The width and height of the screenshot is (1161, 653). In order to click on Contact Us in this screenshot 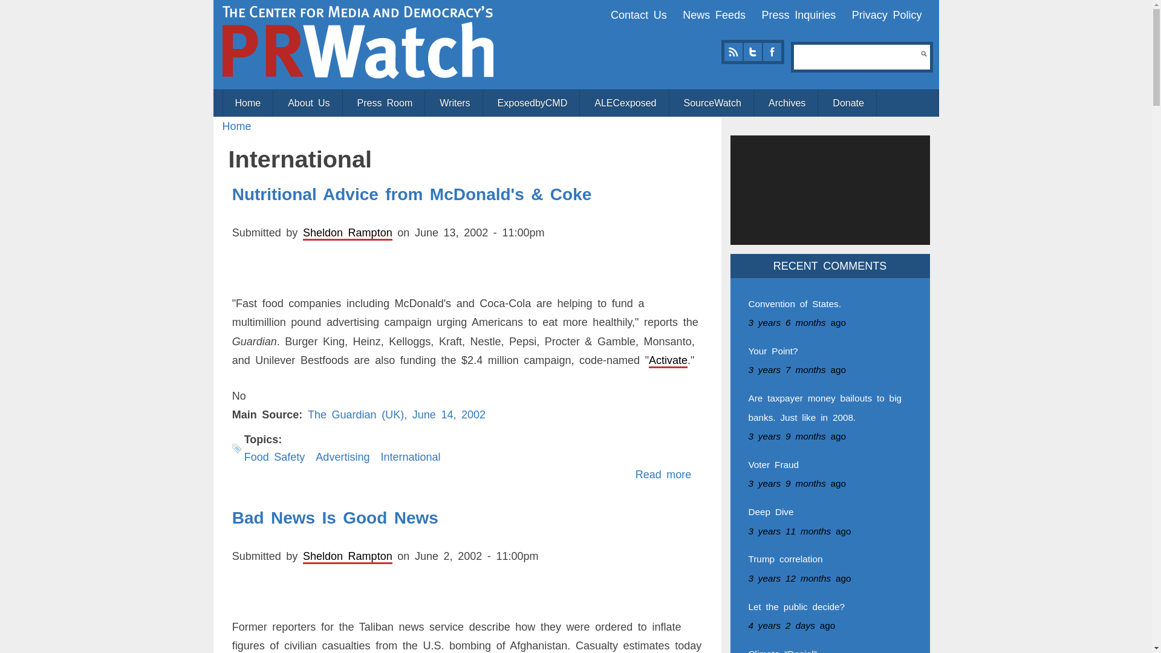, I will do `click(639, 15)`.